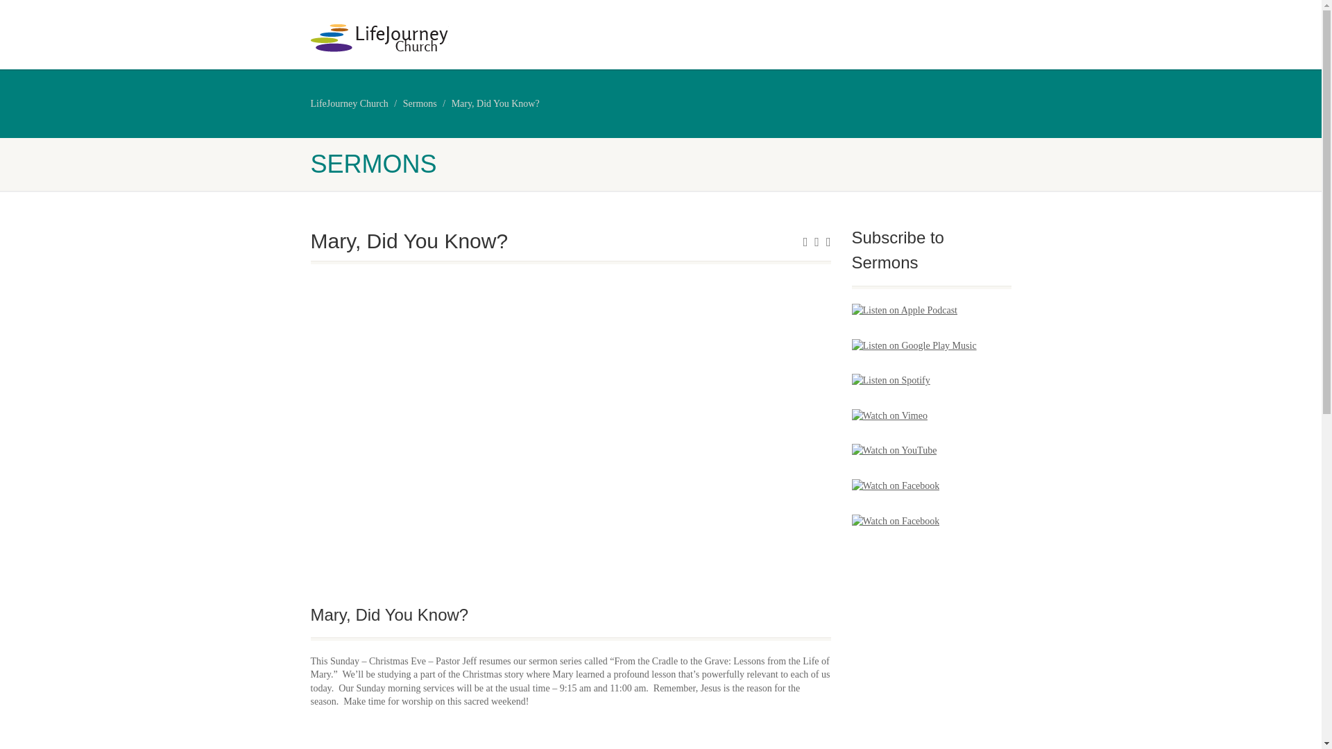 The height and width of the screenshot is (749, 1332). What do you see at coordinates (495, 103) in the screenshot?
I see `Go to Mary, Did You Know?.` at bounding box center [495, 103].